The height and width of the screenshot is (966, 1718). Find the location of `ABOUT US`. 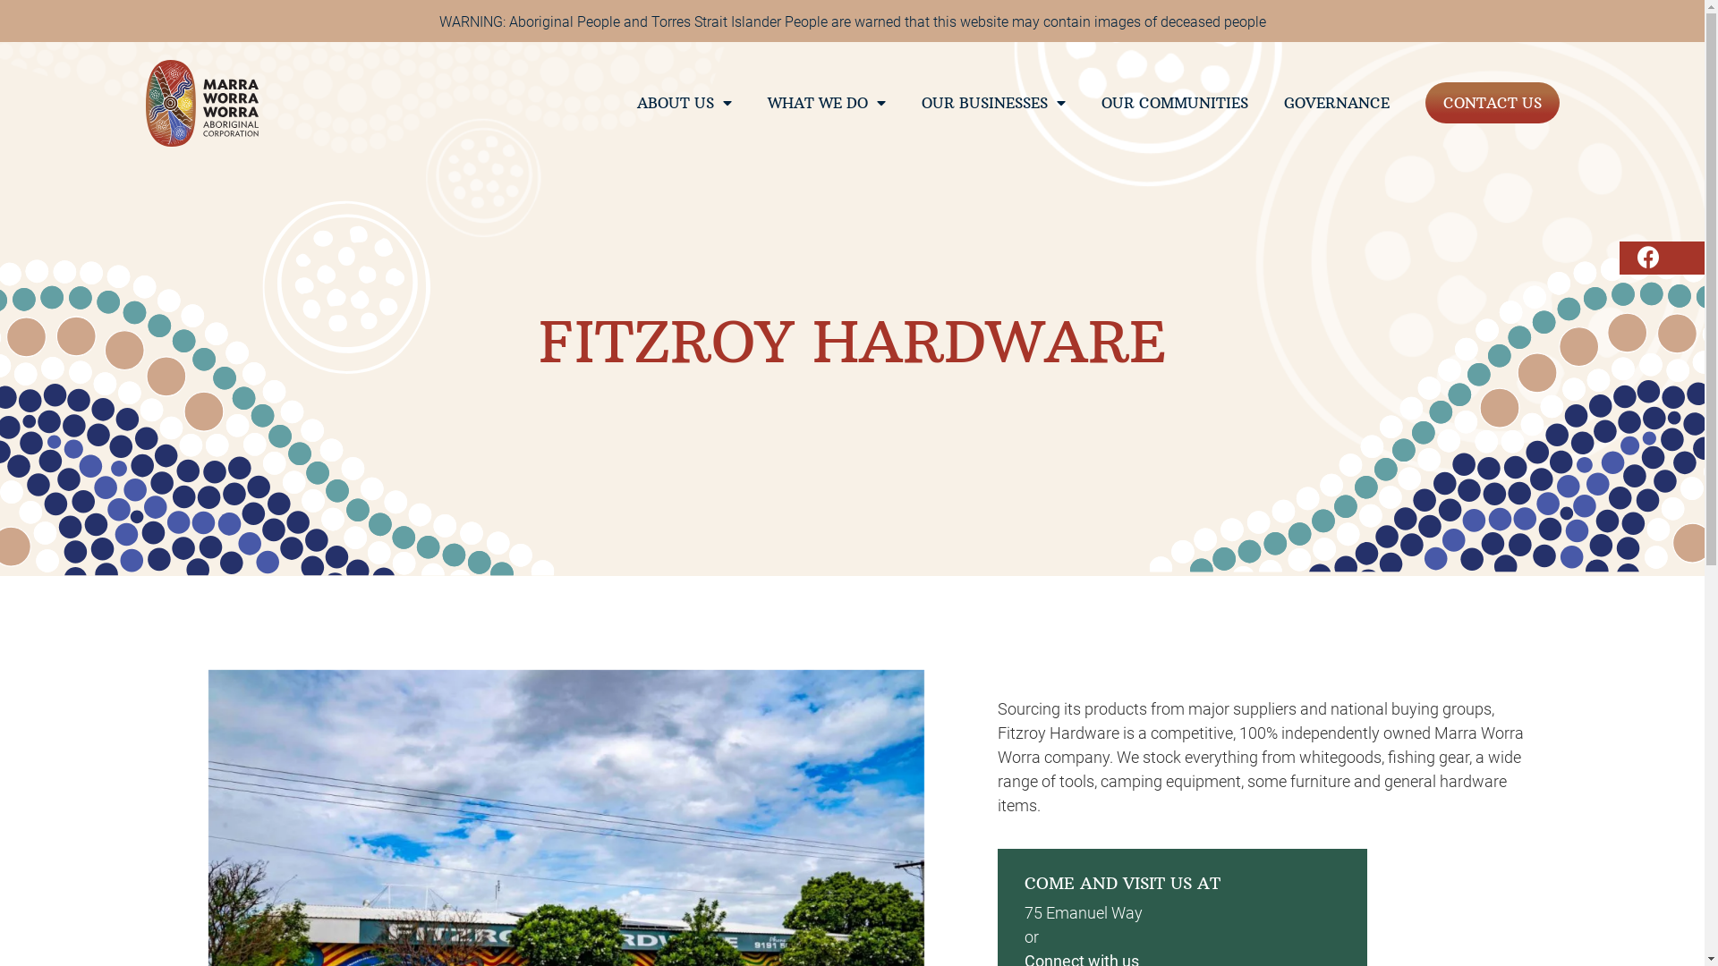

ABOUT US is located at coordinates (685, 103).